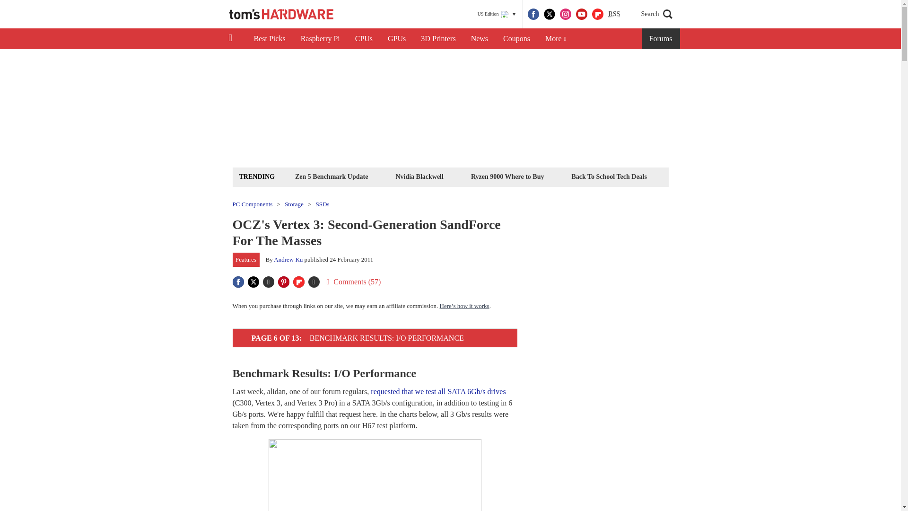 Image resolution: width=908 pixels, height=511 pixels. What do you see at coordinates (269, 39) in the screenshot?
I see `Best Picks` at bounding box center [269, 39].